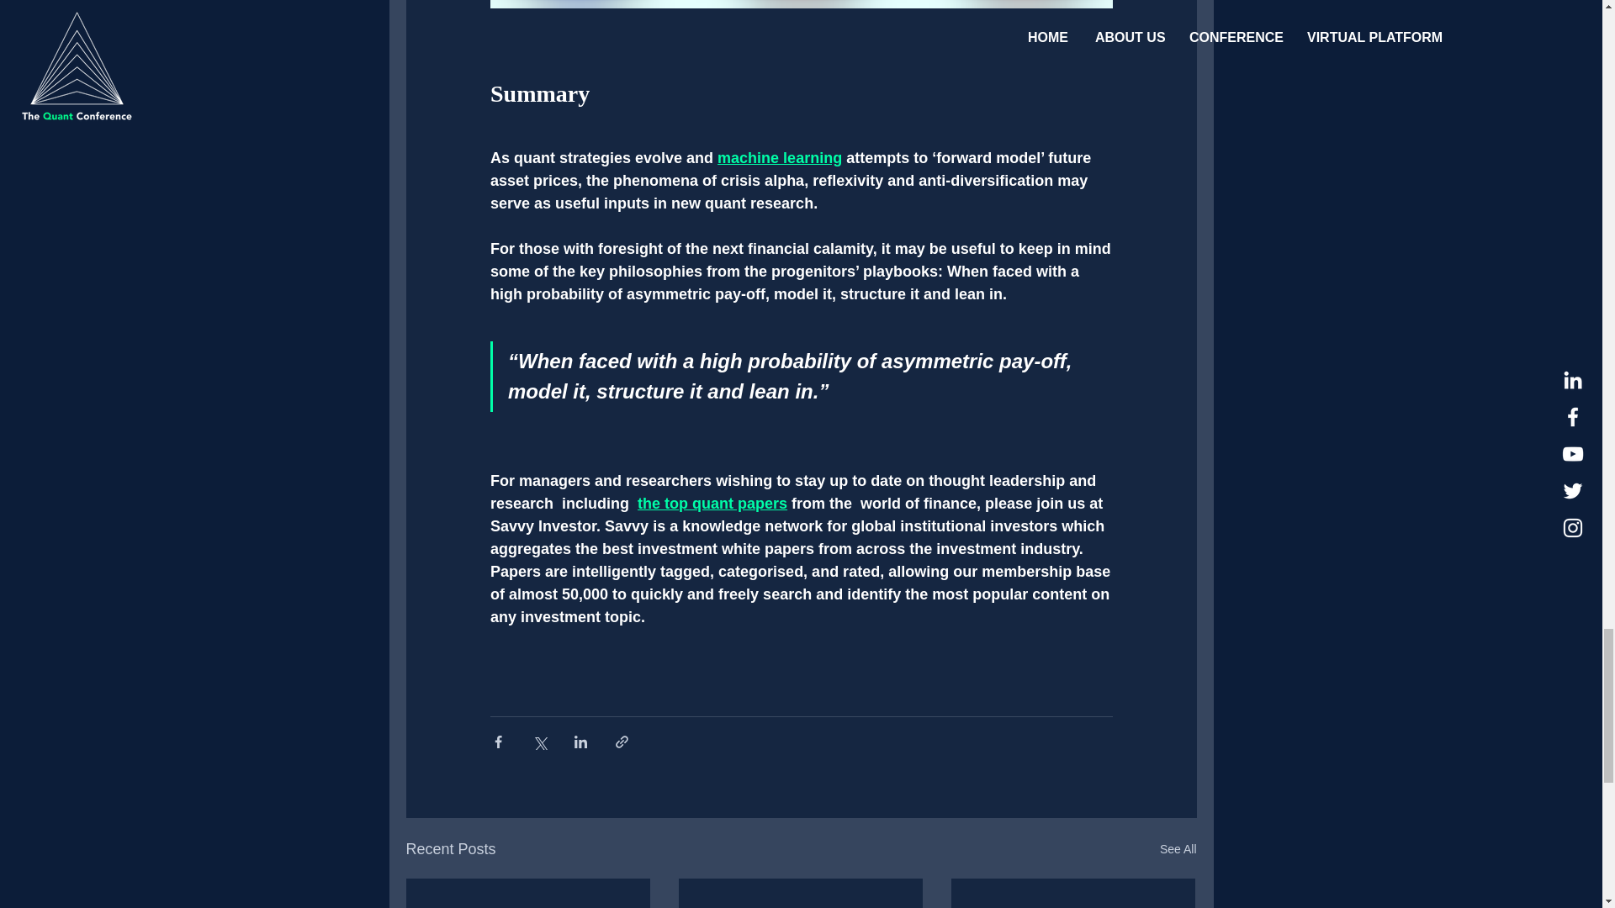 Image resolution: width=1615 pixels, height=908 pixels. Describe the element at coordinates (779, 158) in the screenshot. I see `machine learning` at that location.